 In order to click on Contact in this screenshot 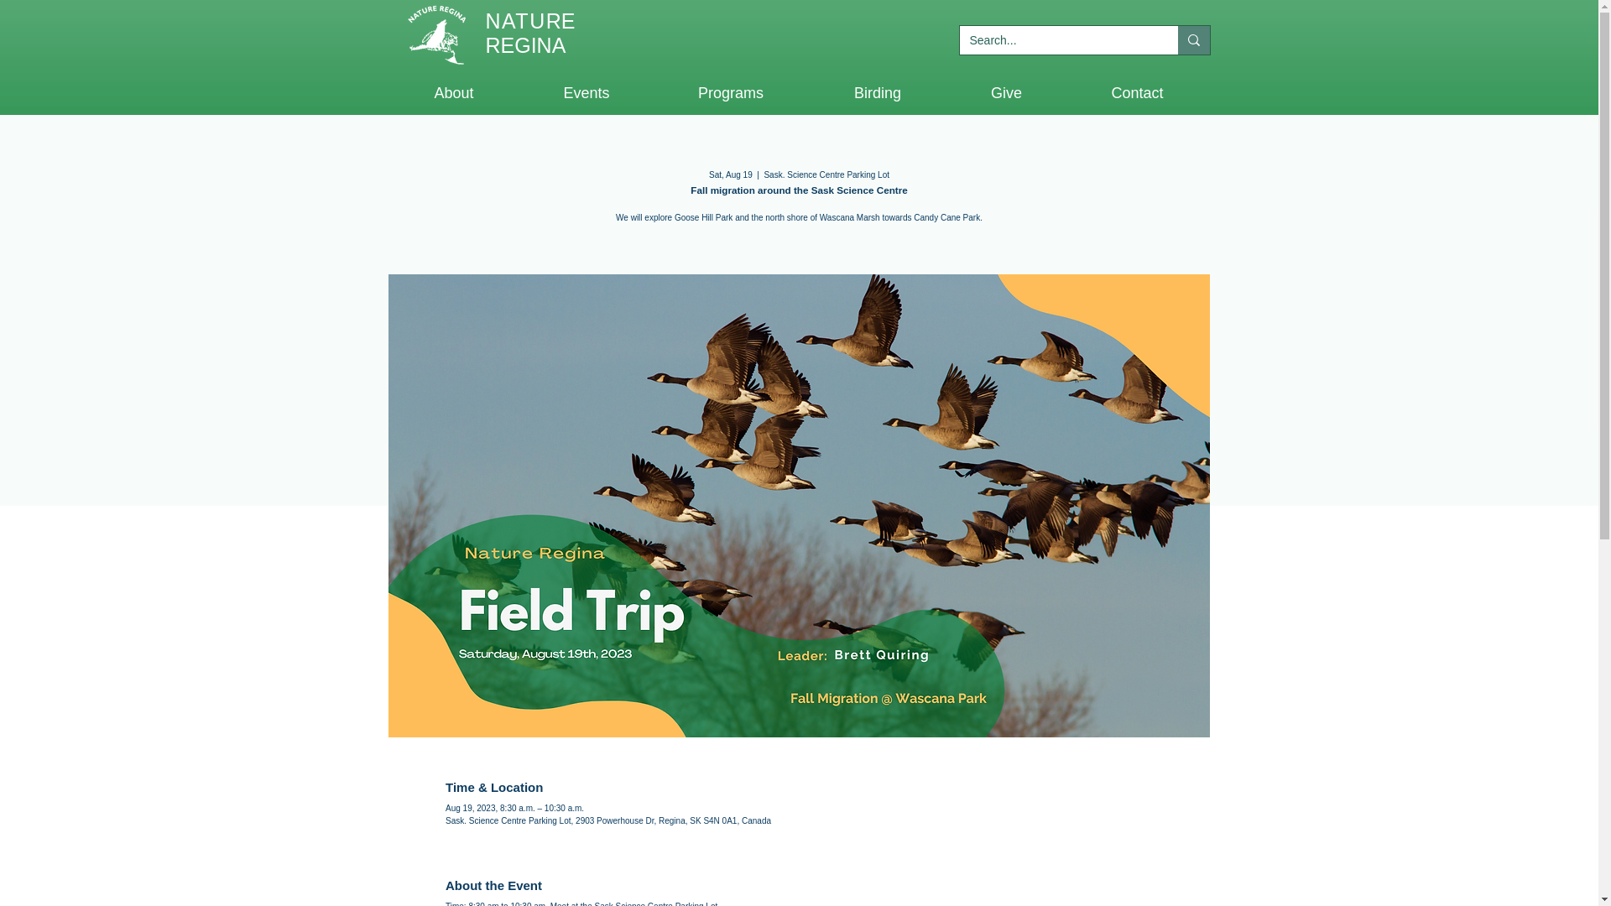, I will do `click(1136, 93)`.